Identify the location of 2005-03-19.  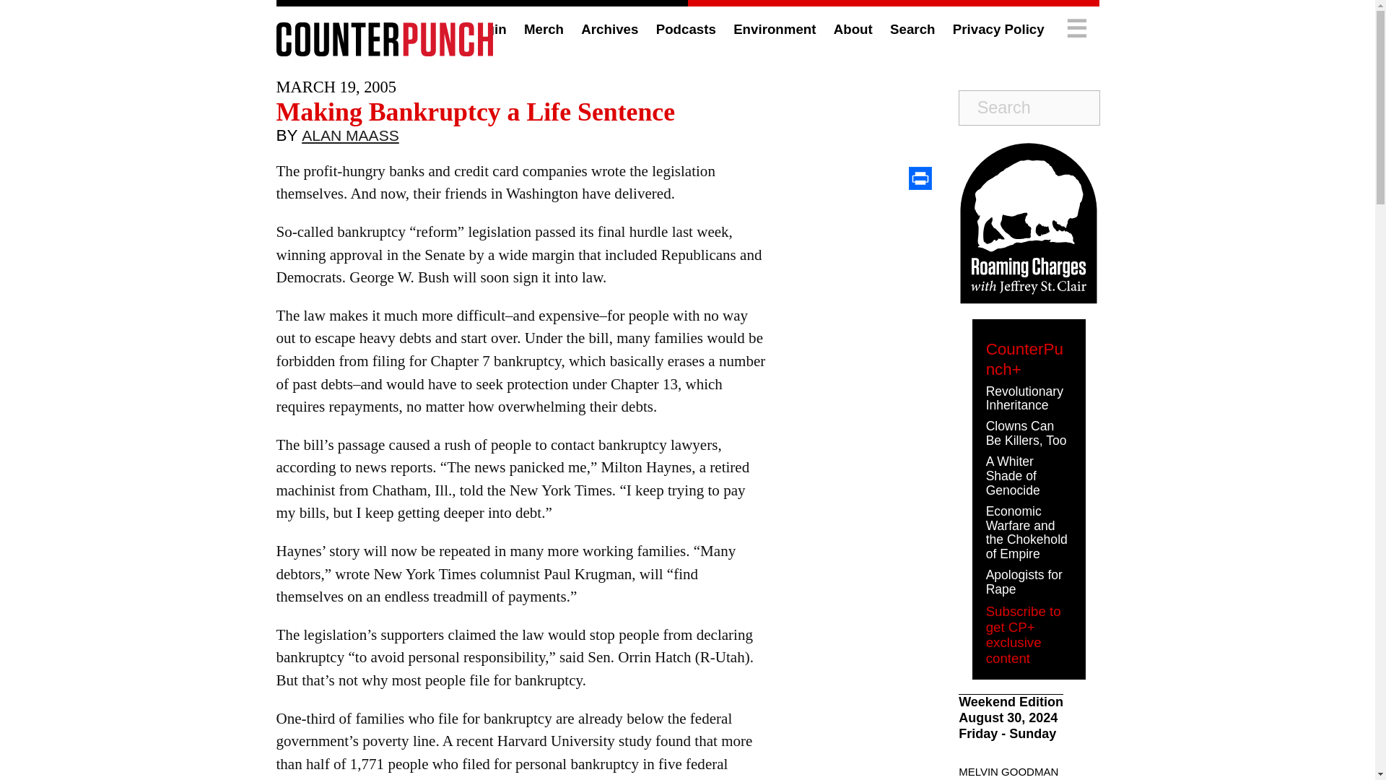
(336, 87).